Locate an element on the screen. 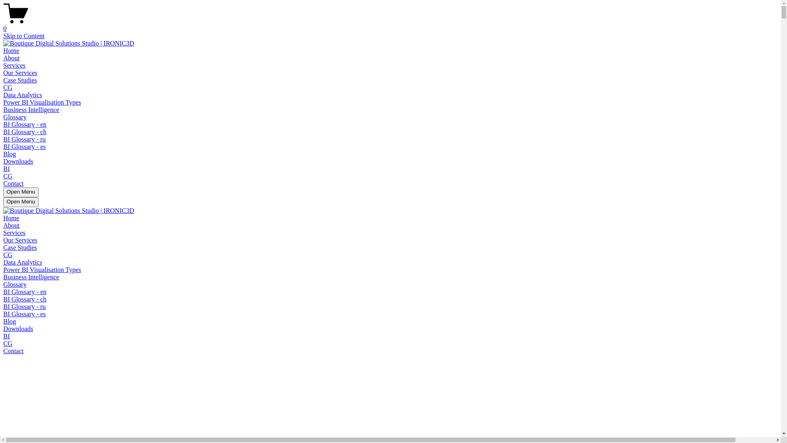 Image resolution: width=787 pixels, height=443 pixels. CG is located at coordinates (8, 176).